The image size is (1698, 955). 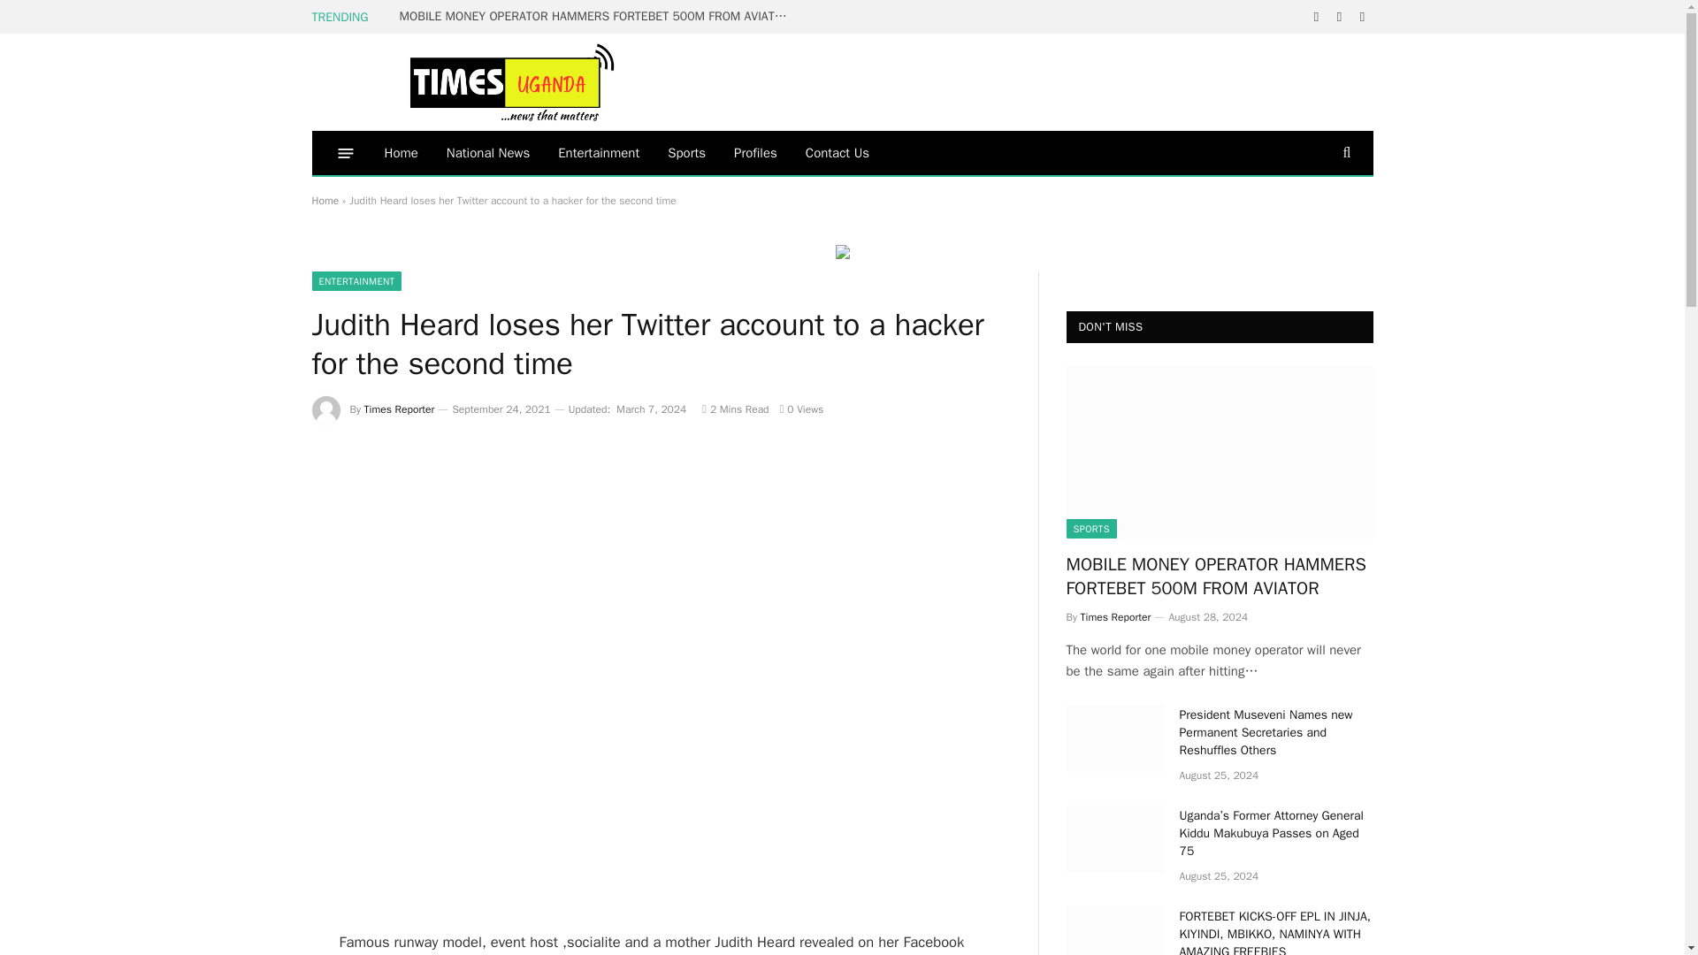 What do you see at coordinates (324, 201) in the screenshot?
I see `Home` at bounding box center [324, 201].